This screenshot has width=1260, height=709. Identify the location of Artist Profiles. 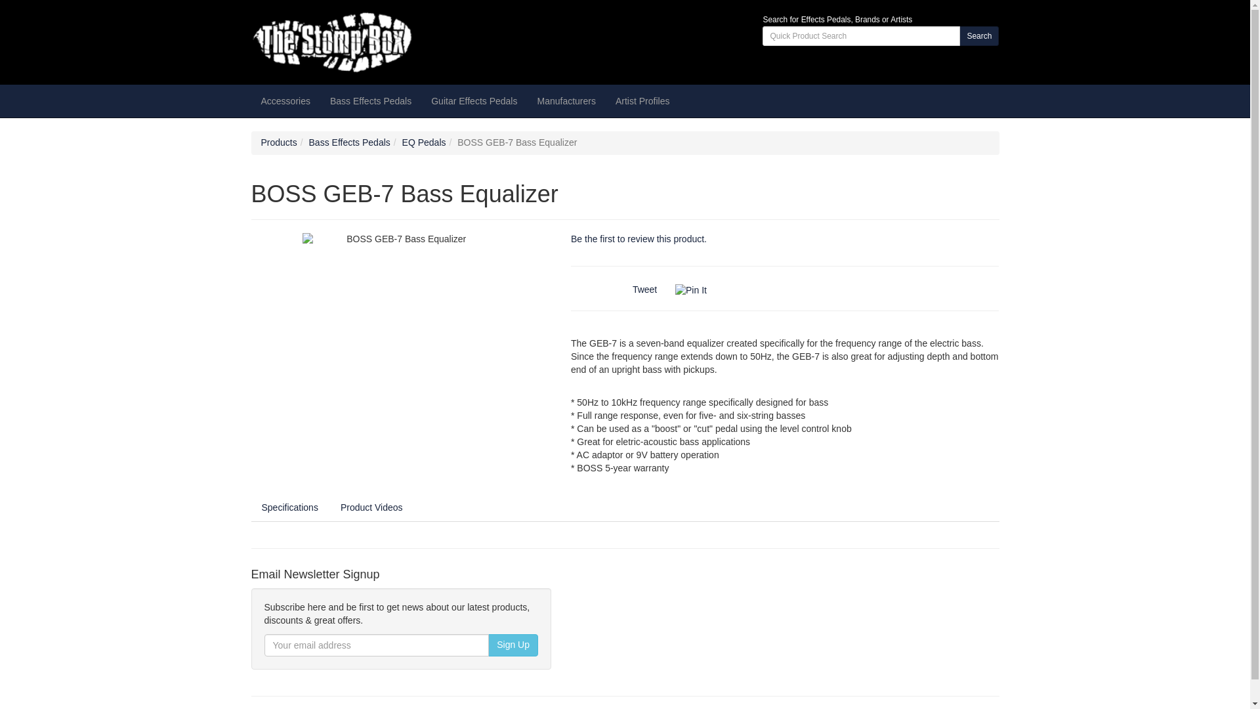
(642, 101).